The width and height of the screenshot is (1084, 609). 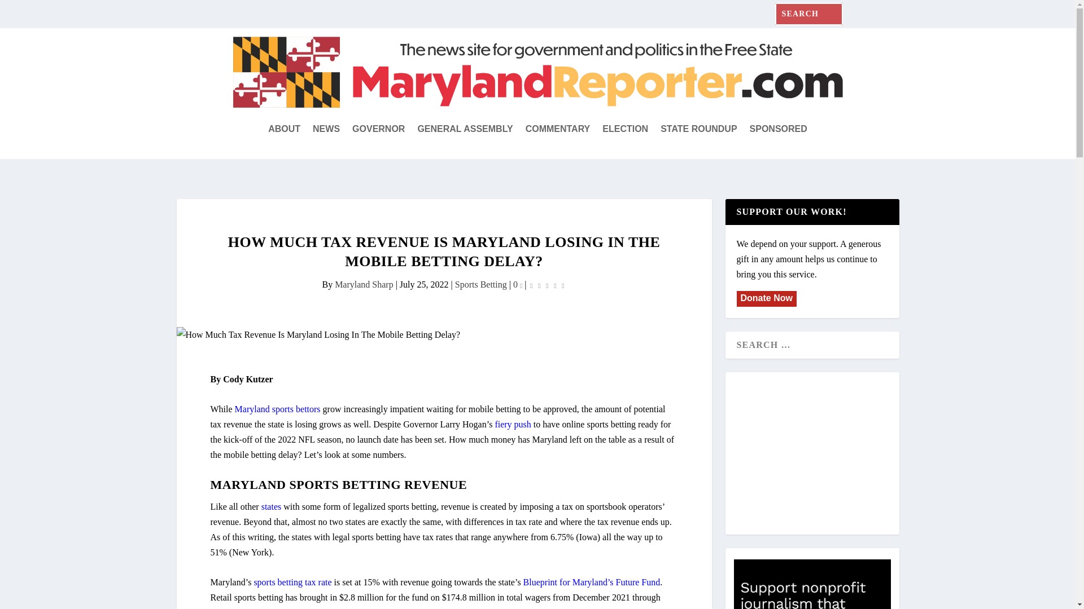 I want to click on Maryland sports bettors, so click(x=278, y=409).